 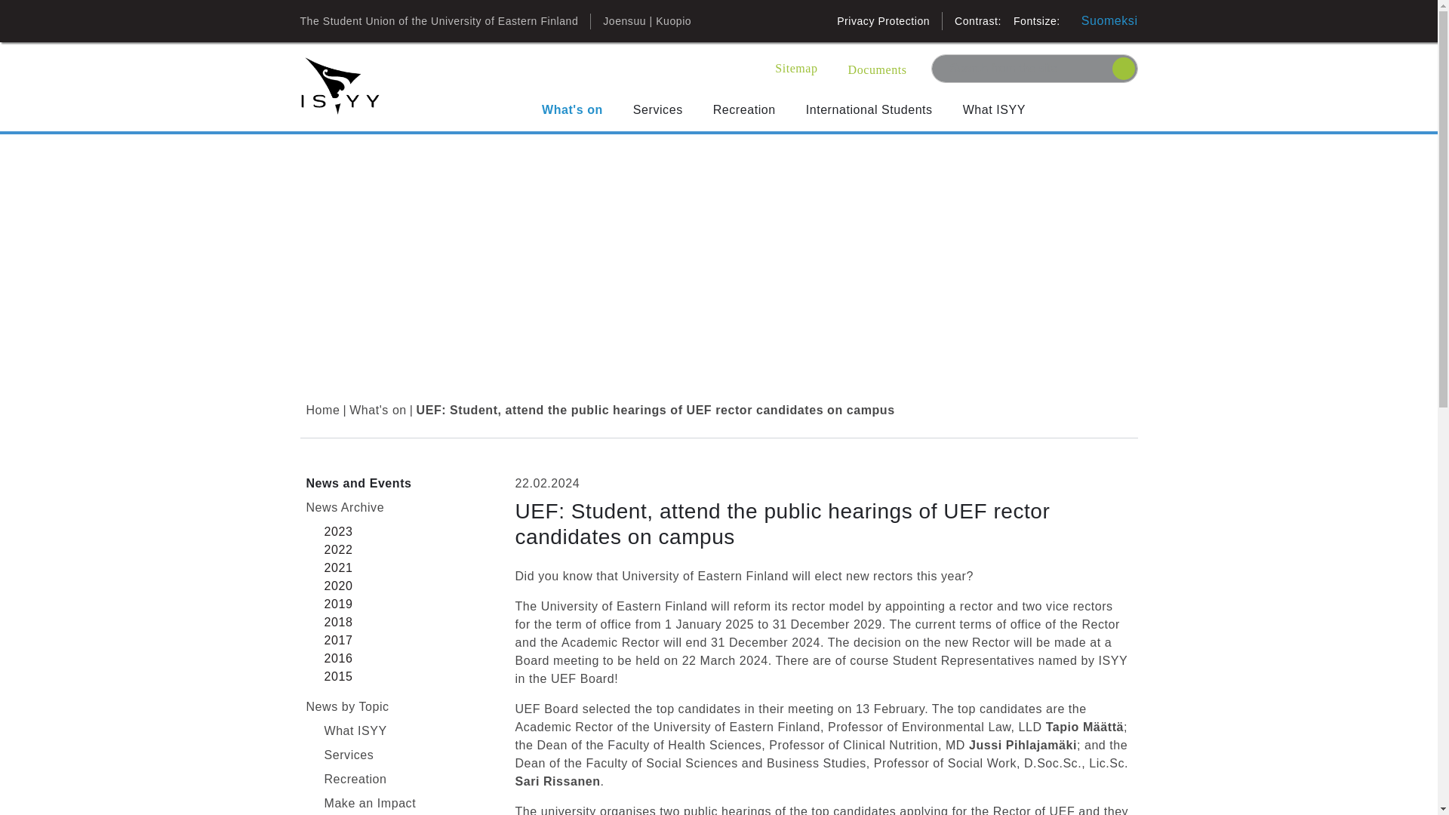 I want to click on Privacy Protection, so click(x=883, y=21).